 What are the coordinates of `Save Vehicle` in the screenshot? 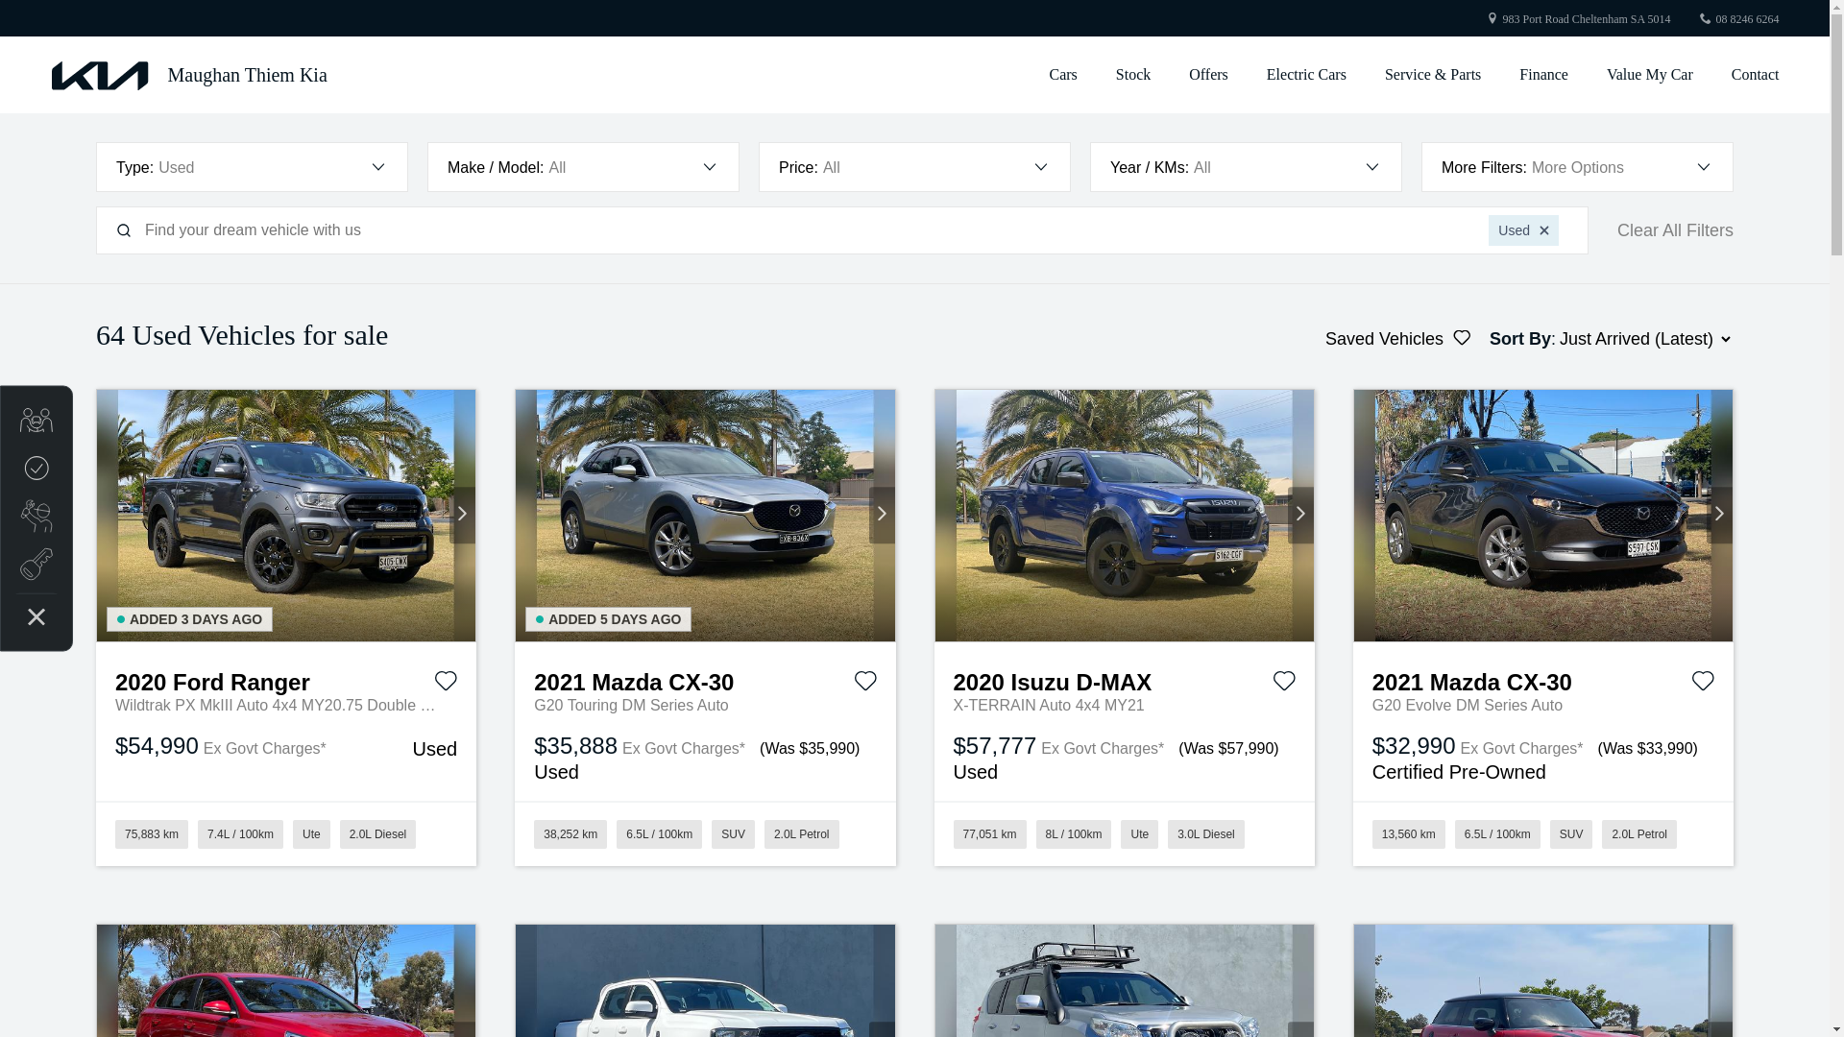 It's located at (446, 685).